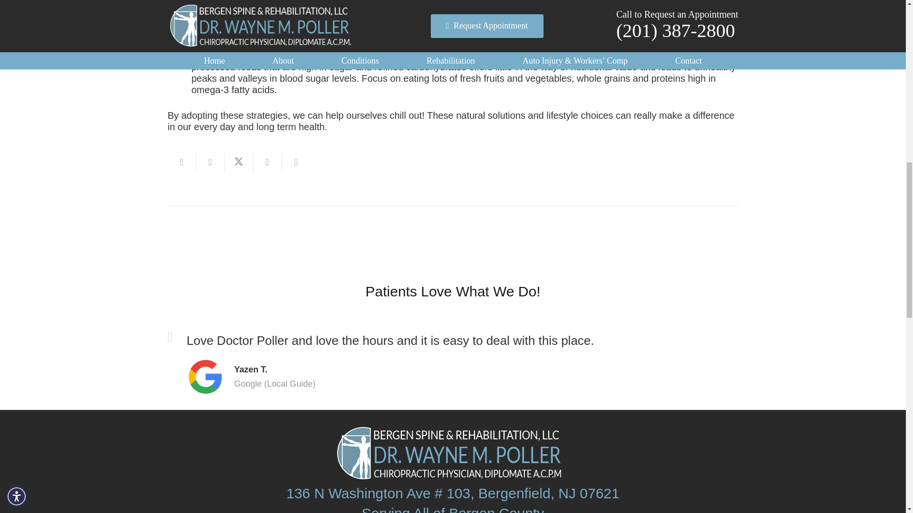 This screenshot has width=913, height=513. Describe the element at coordinates (239, 161) in the screenshot. I see `Tweet this` at that location.